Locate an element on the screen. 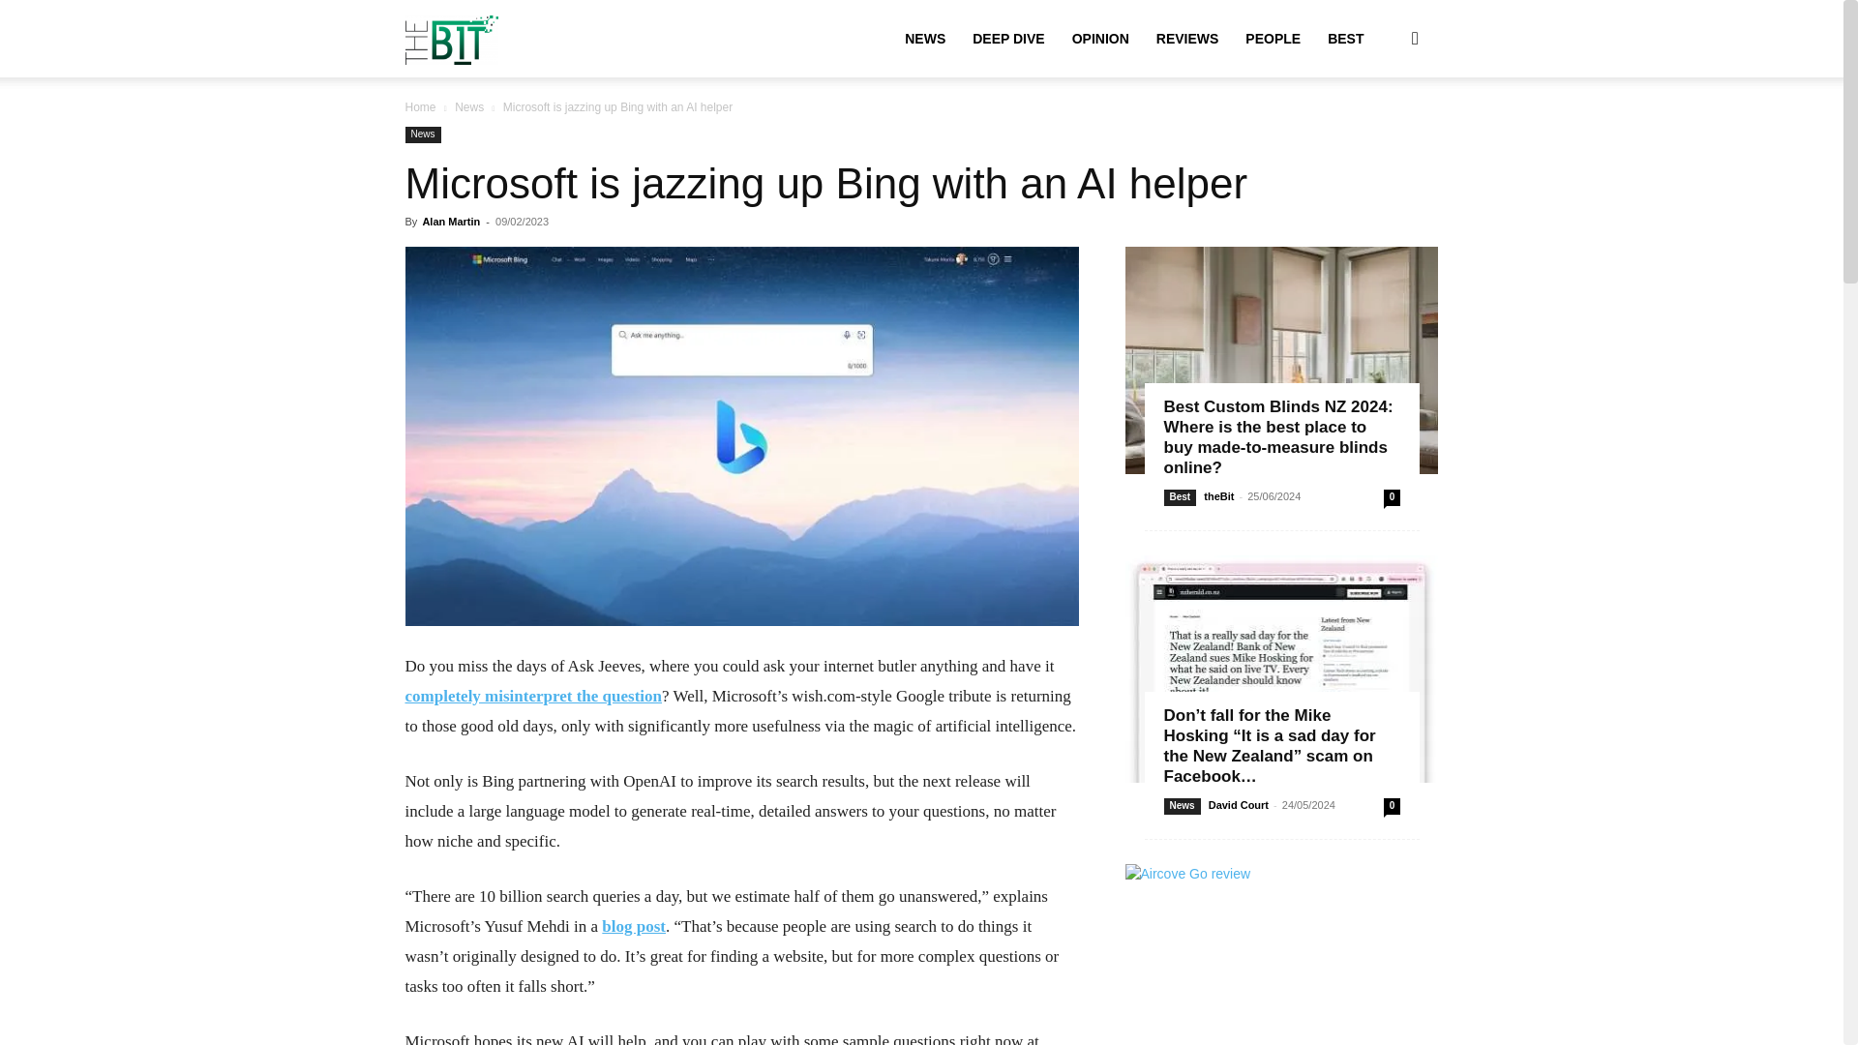 The width and height of the screenshot is (1858, 1045). PEOPLE is located at coordinates (1272, 39).